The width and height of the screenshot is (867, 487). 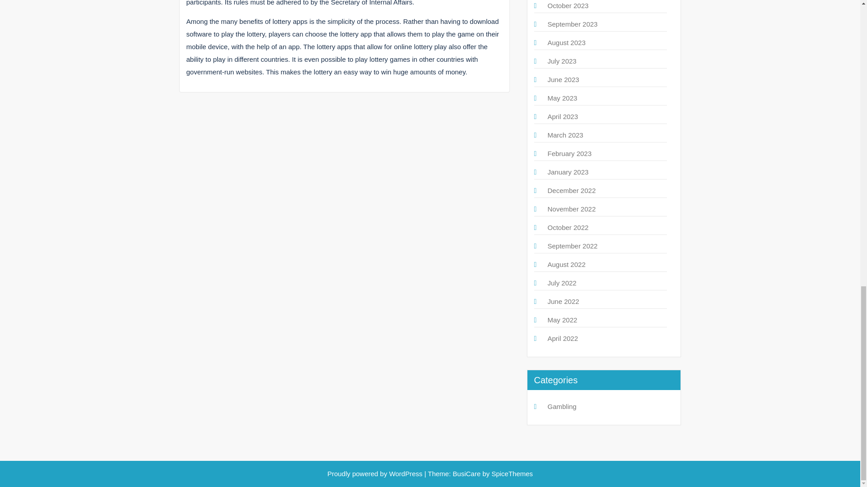 What do you see at coordinates (562, 98) in the screenshot?
I see `May 2023` at bounding box center [562, 98].